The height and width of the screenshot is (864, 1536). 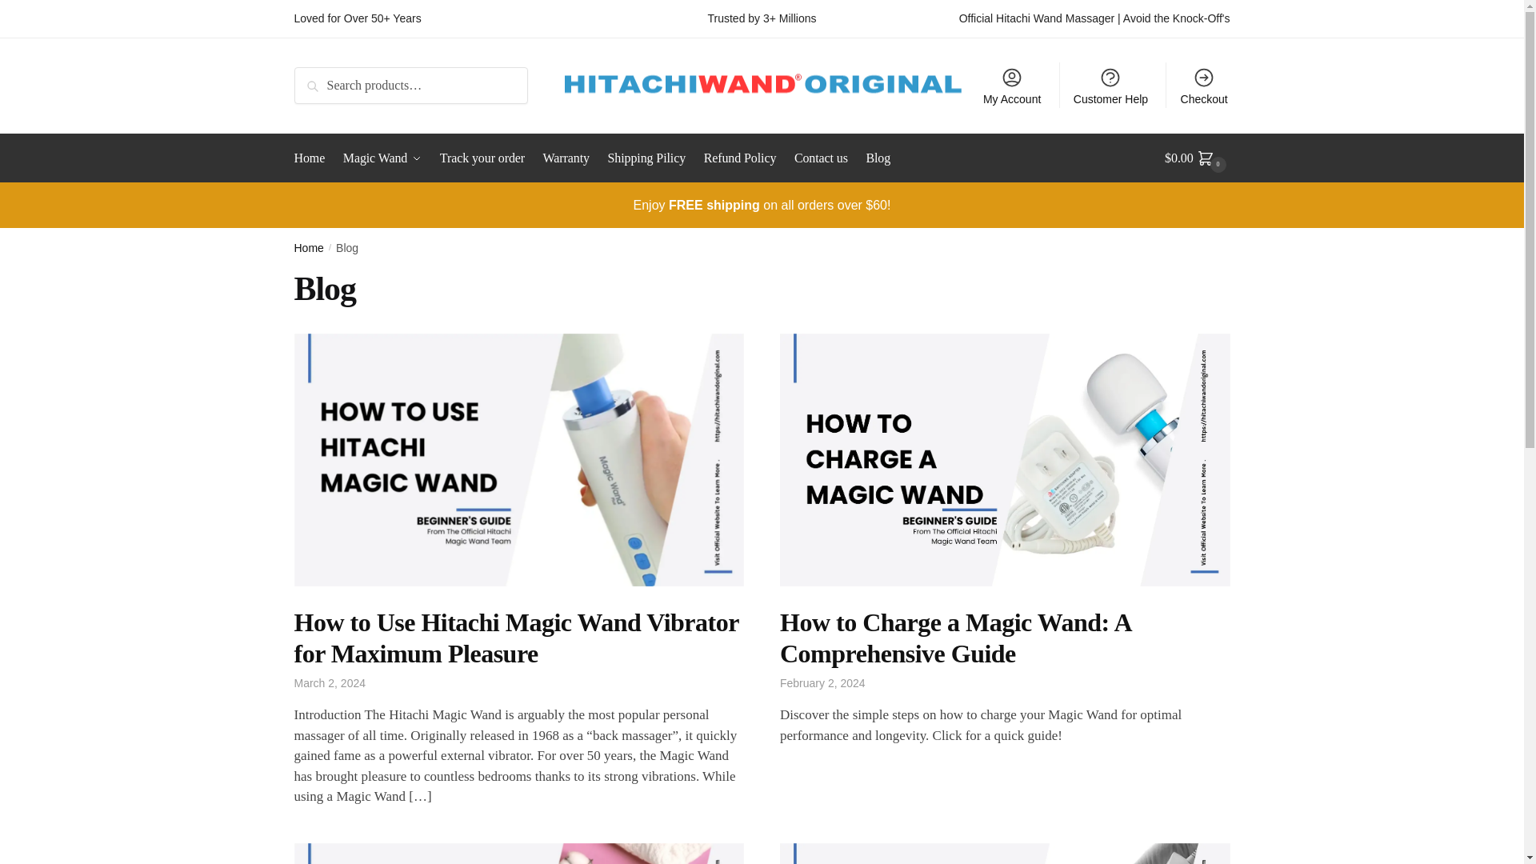 I want to click on My Account, so click(x=1012, y=85).